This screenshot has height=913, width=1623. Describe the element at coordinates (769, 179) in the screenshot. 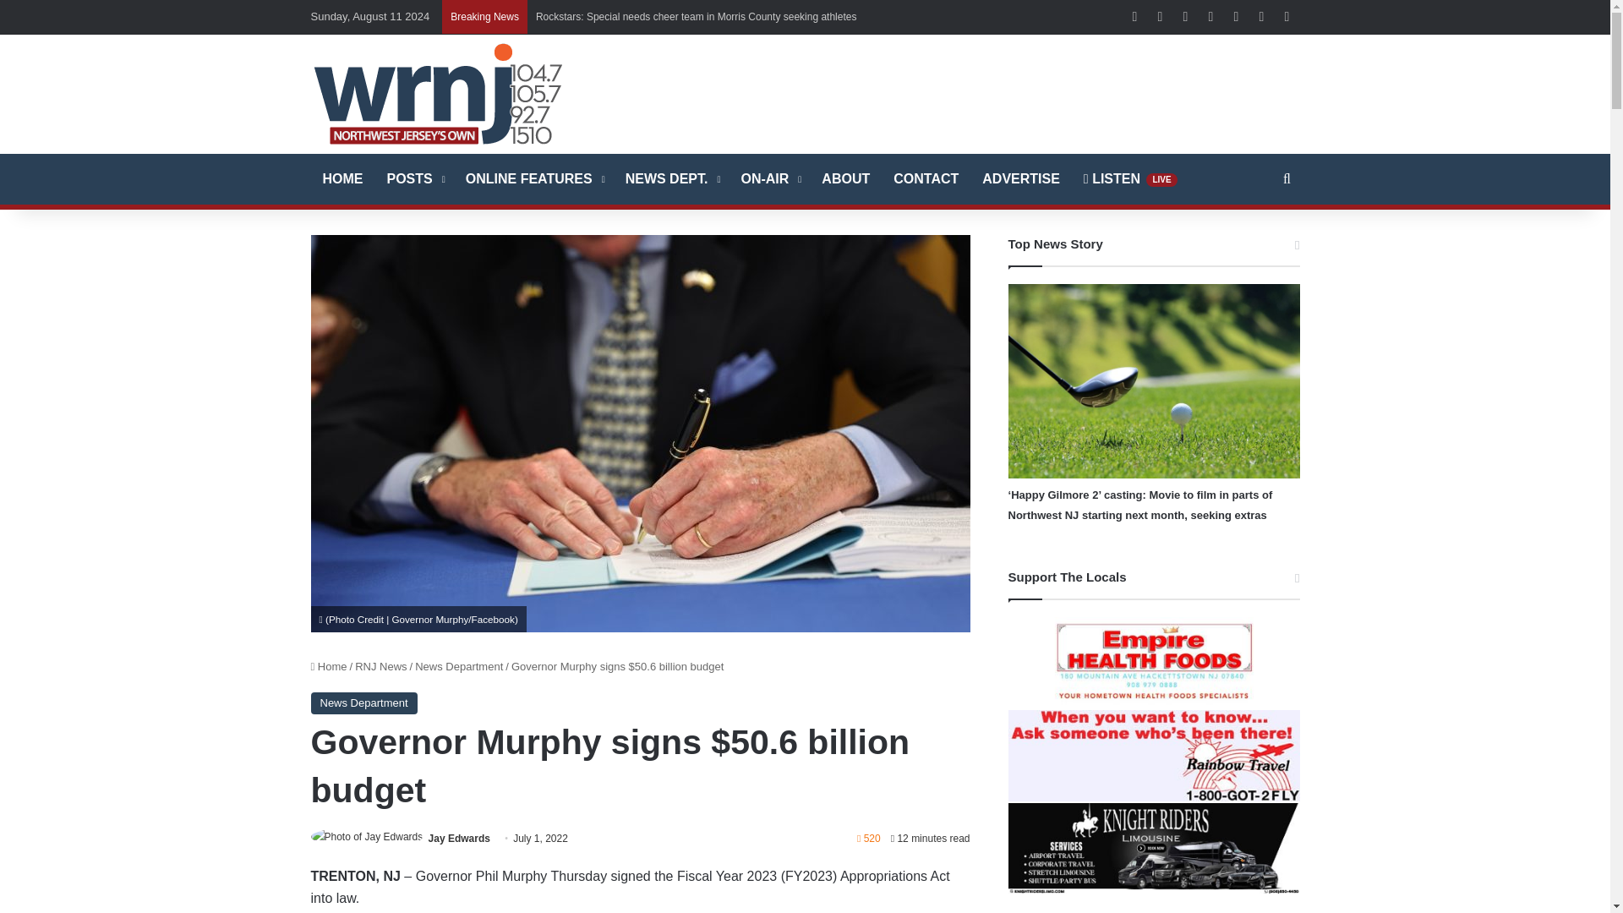

I see `ON-AIR` at that location.